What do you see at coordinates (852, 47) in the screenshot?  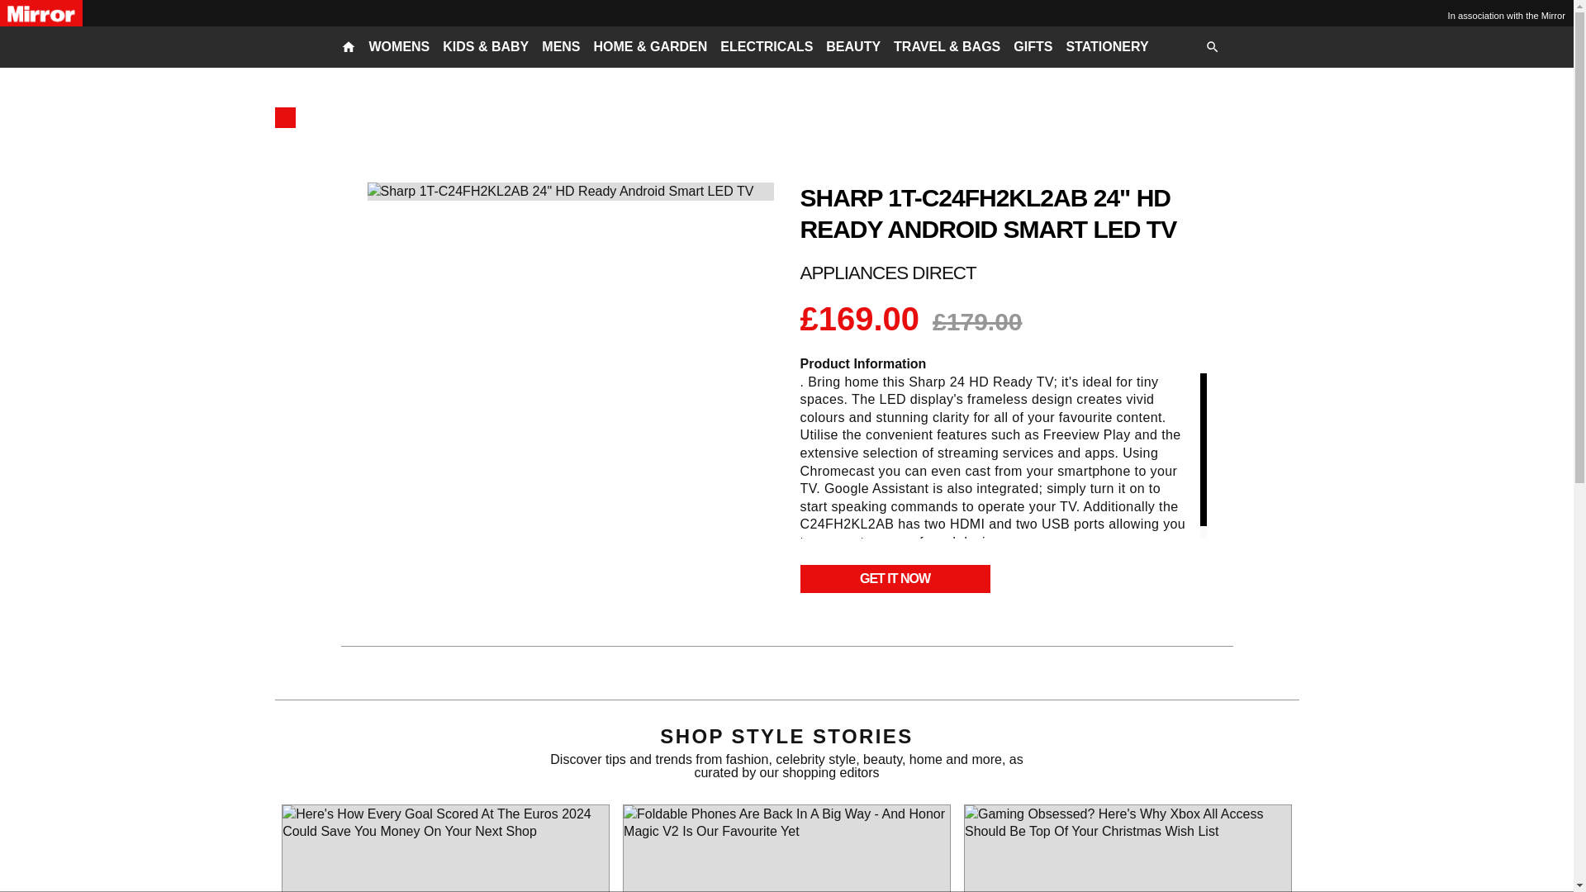 I see `BEAUTY` at bounding box center [852, 47].